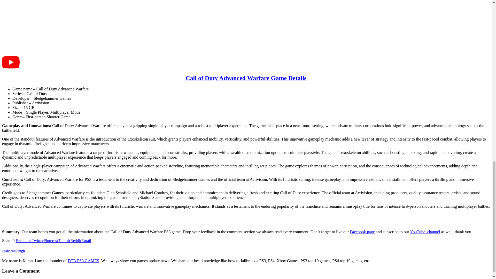 The width and height of the screenshot is (496, 279). Describe the element at coordinates (51, 241) in the screenshot. I see `Pinterest` at that location.